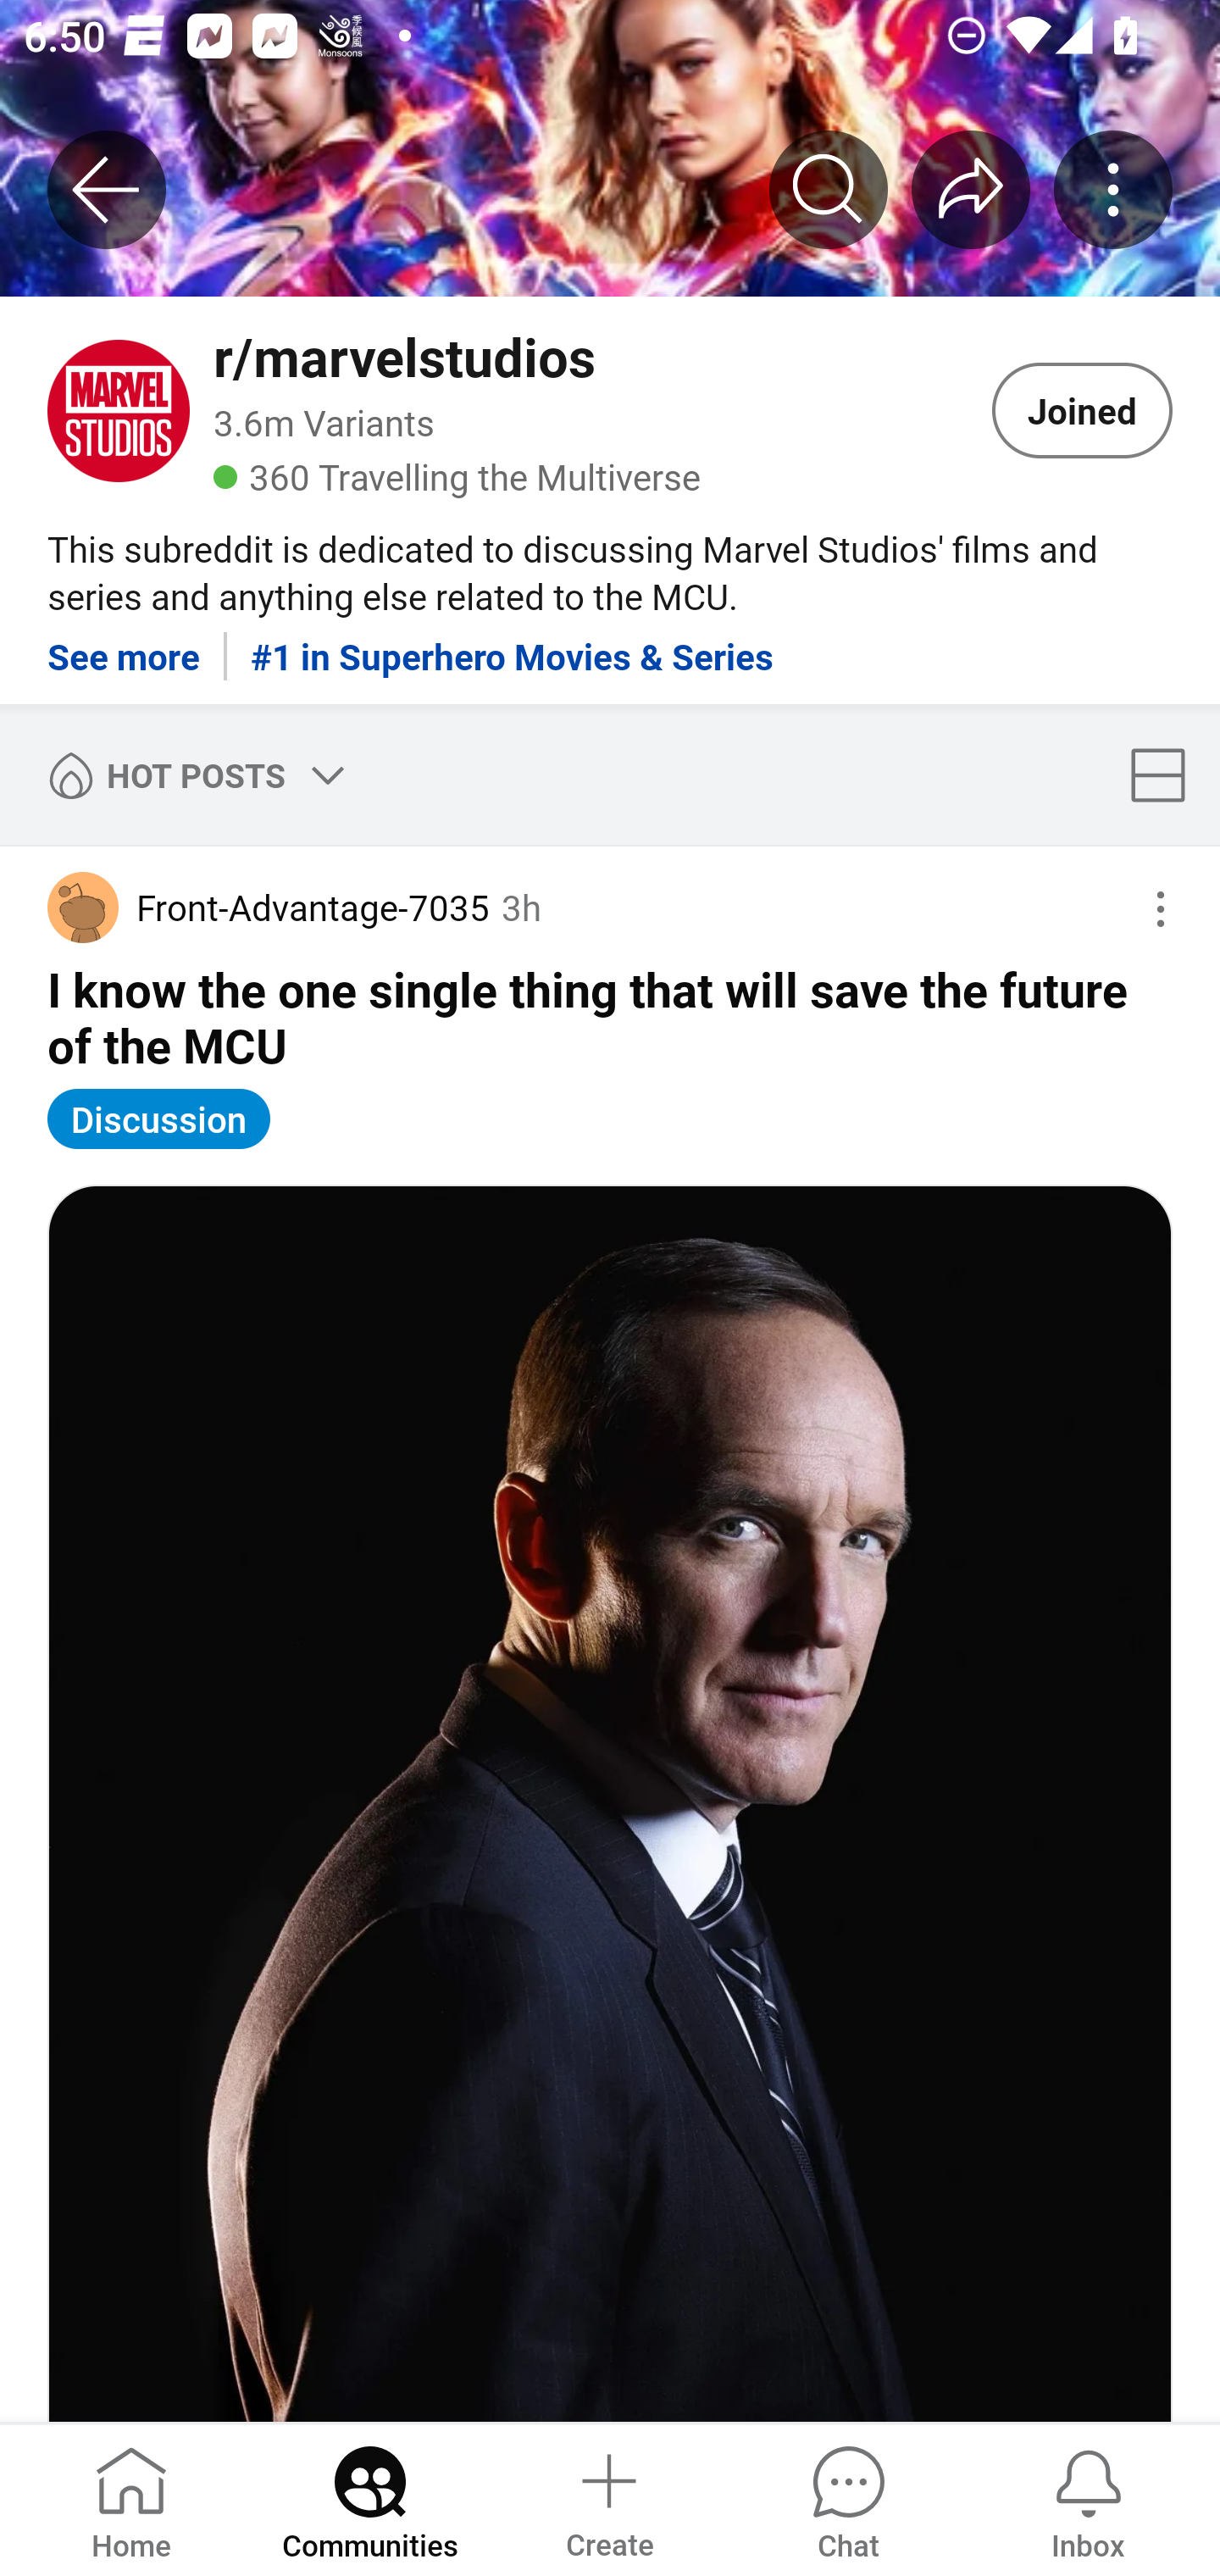 This screenshot has height=2576, width=1220. What do you see at coordinates (971, 189) in the screenshot?
I see `Share r/﻿marvelstudios` at bounding box center [971, 189].